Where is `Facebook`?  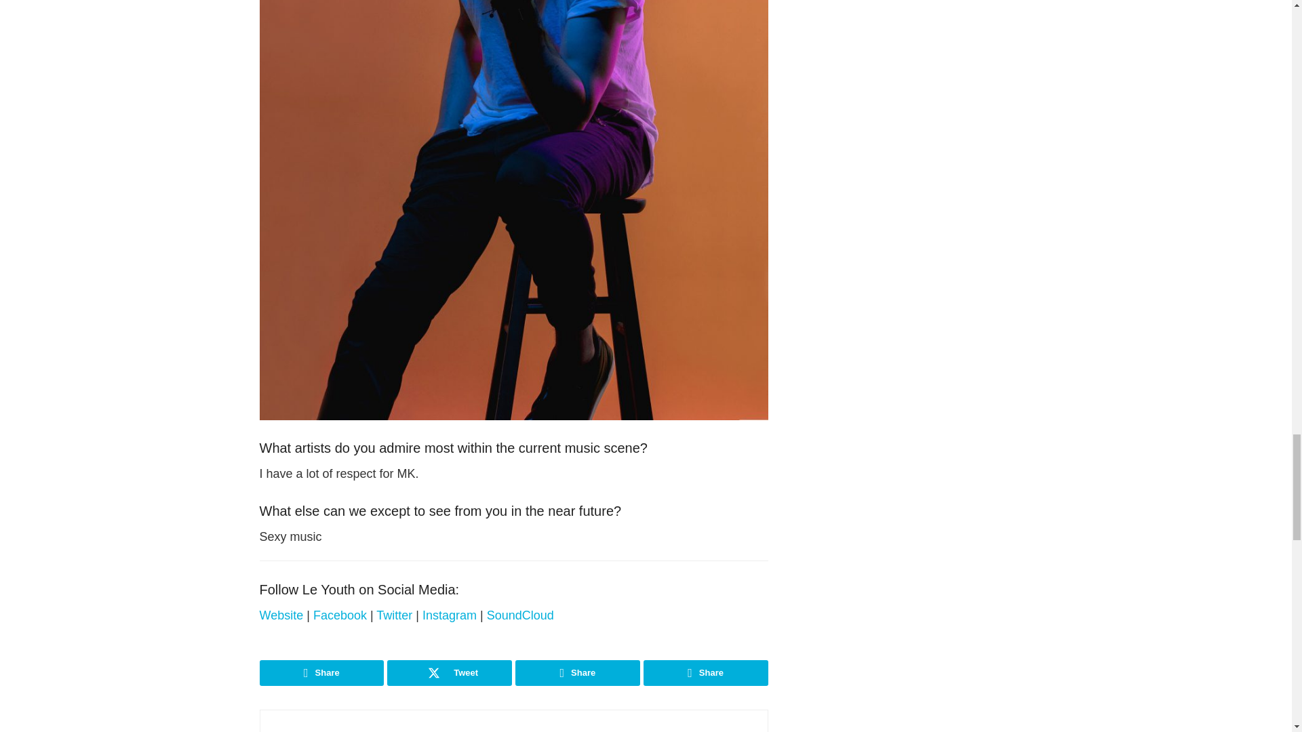 Facebook is located at coordinates (340, 615).